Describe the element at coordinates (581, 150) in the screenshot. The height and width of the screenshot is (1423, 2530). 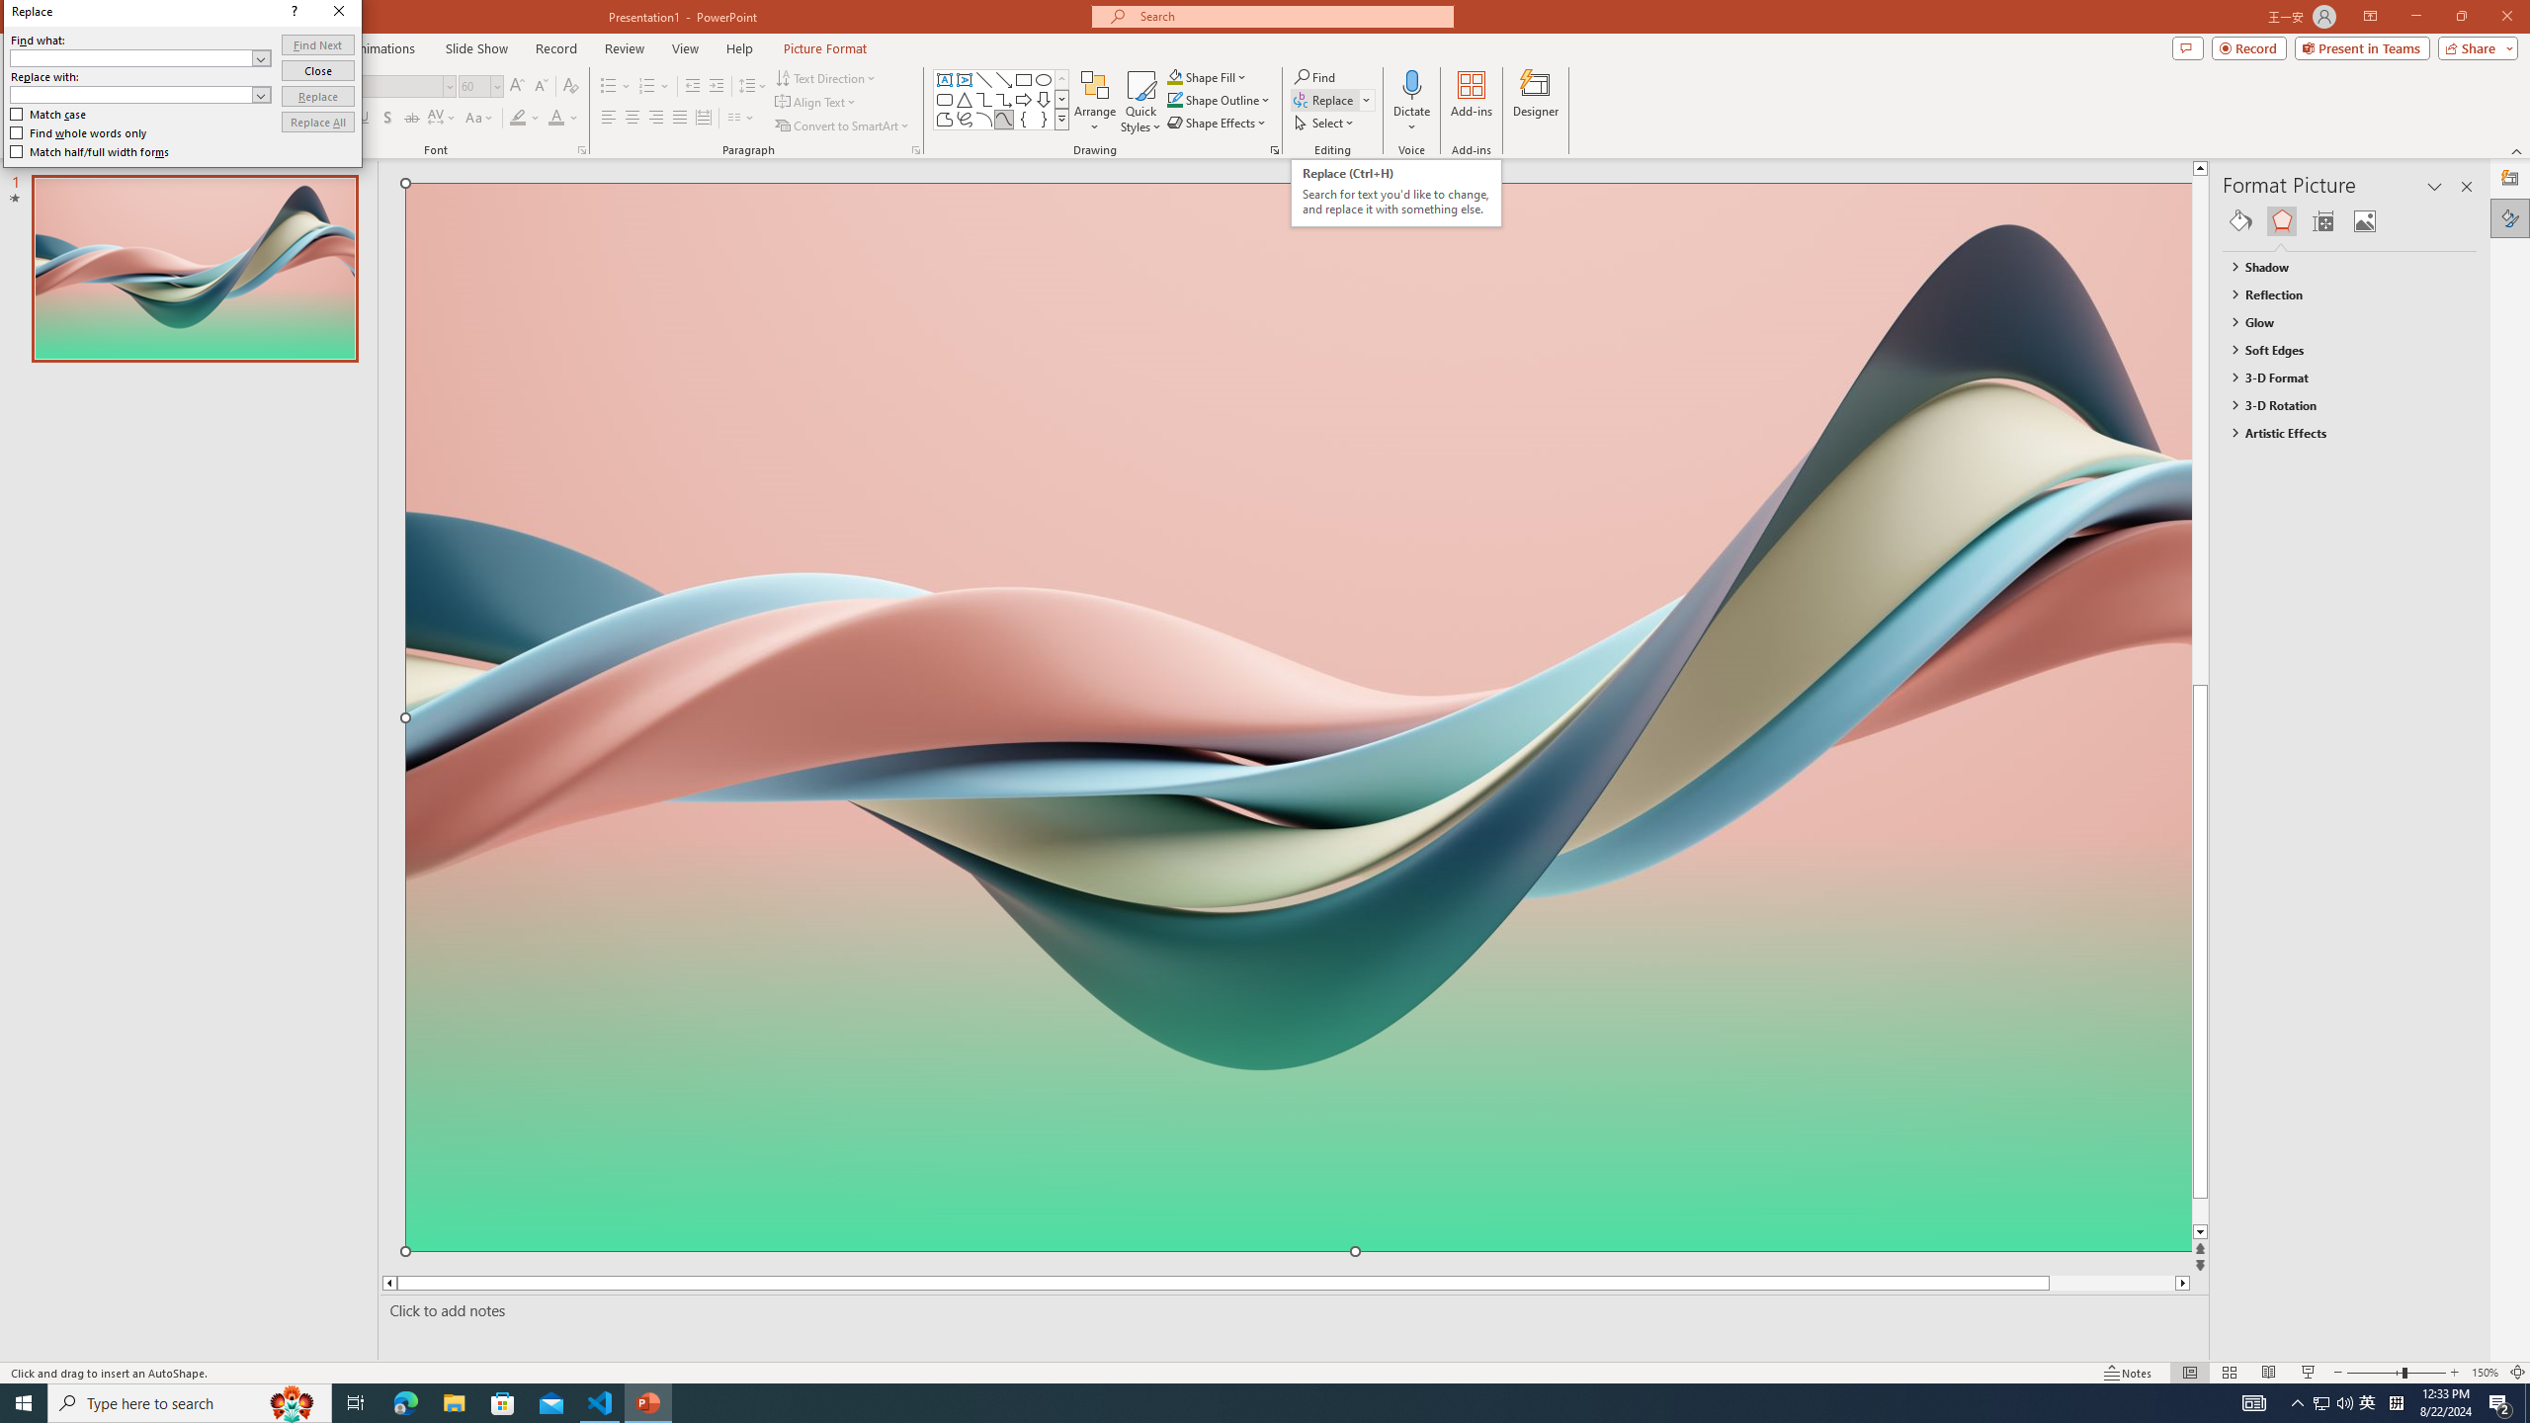
I see `Font...` at that location.